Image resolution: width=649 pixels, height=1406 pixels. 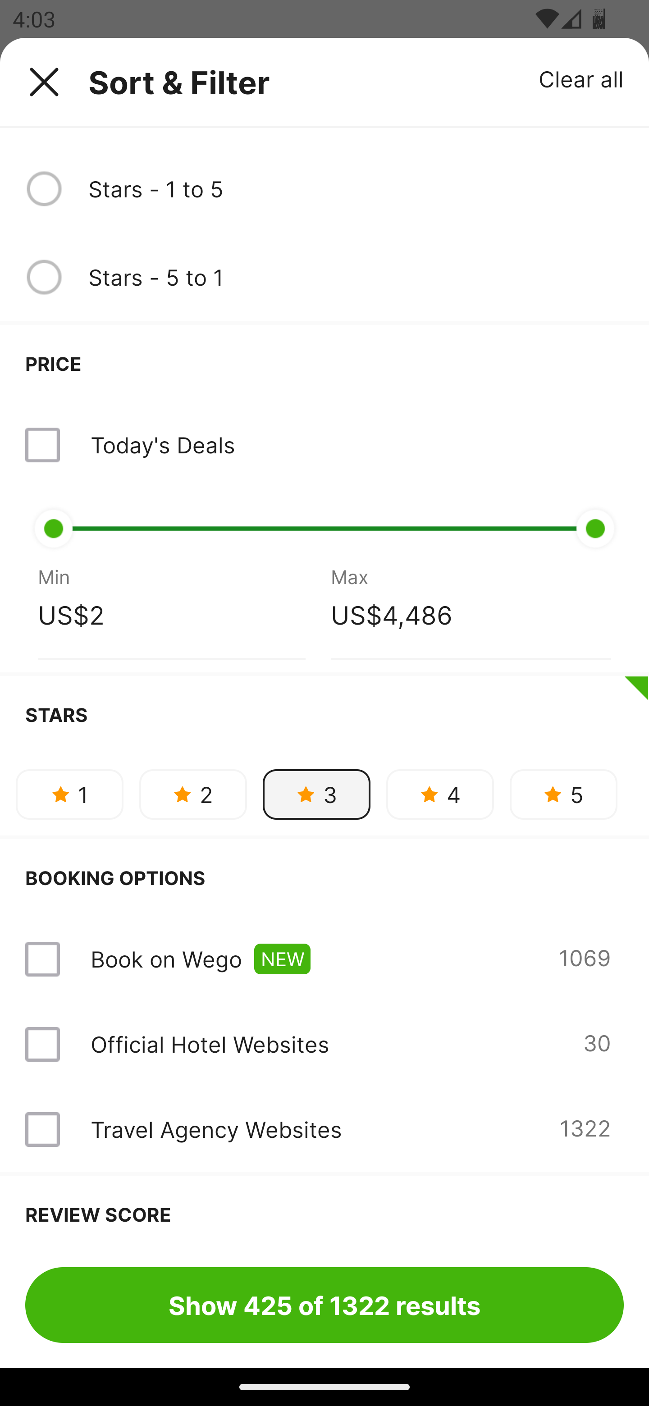 What do you see at coordinates (581, 78) in the screenshot?
I see `Clear all` at bounding box center [581, 78].